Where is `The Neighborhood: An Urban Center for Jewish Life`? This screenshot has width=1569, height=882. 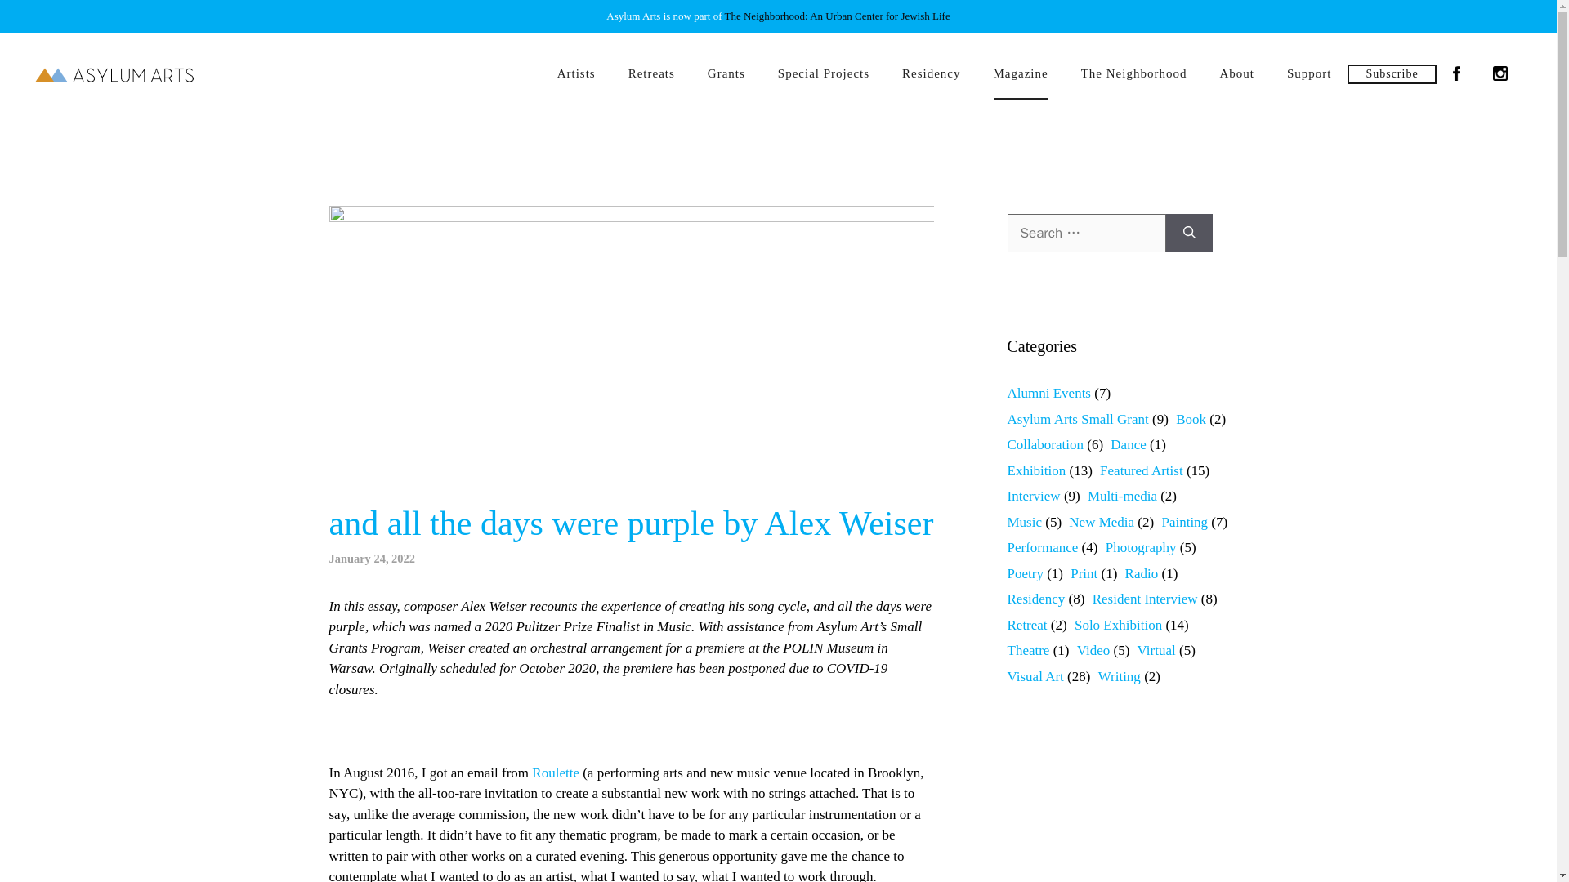
The Neighborhood: An Urban Center for Jewish Life is located at coordinates (838, 16).